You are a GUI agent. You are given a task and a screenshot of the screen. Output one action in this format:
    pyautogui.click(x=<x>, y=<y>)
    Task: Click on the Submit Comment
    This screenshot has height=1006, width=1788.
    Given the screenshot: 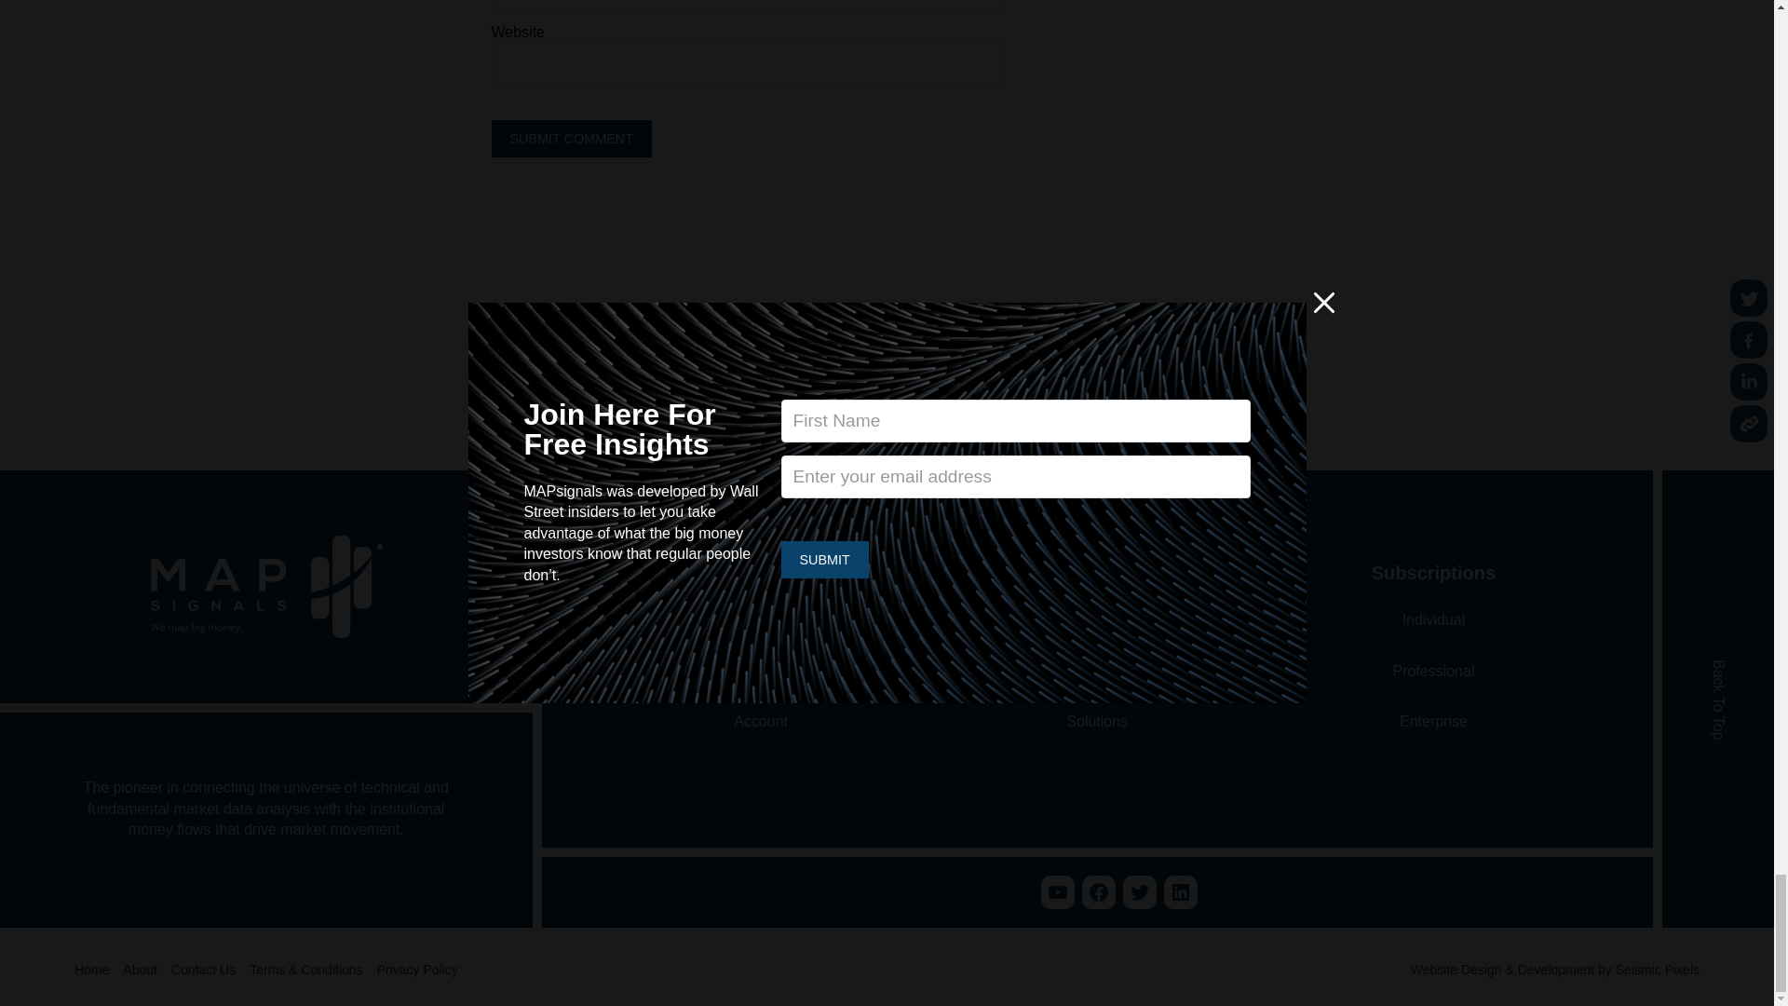 What is the action you would take?
    pyautogui.click(x=572, y=138)
    